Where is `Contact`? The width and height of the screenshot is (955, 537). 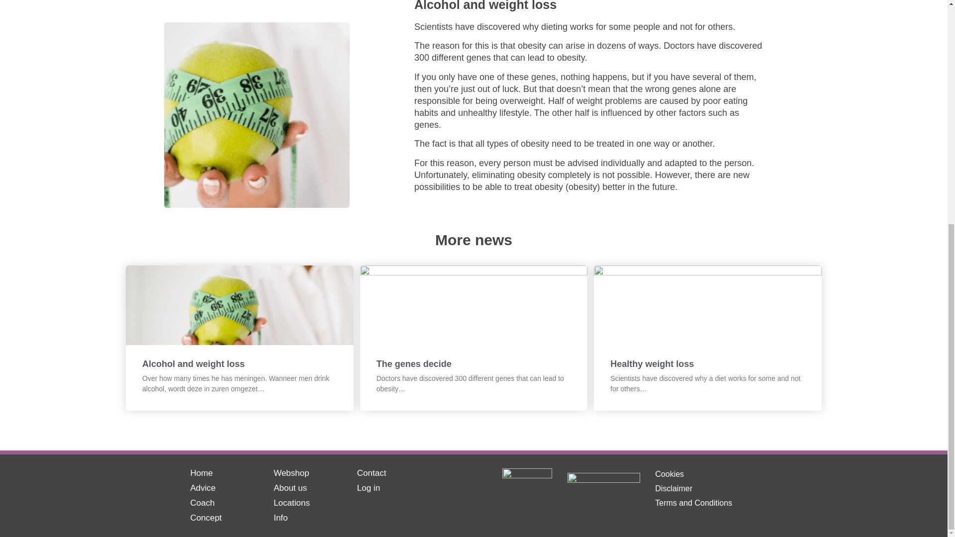 Contact is located at coordinates (372, 475).